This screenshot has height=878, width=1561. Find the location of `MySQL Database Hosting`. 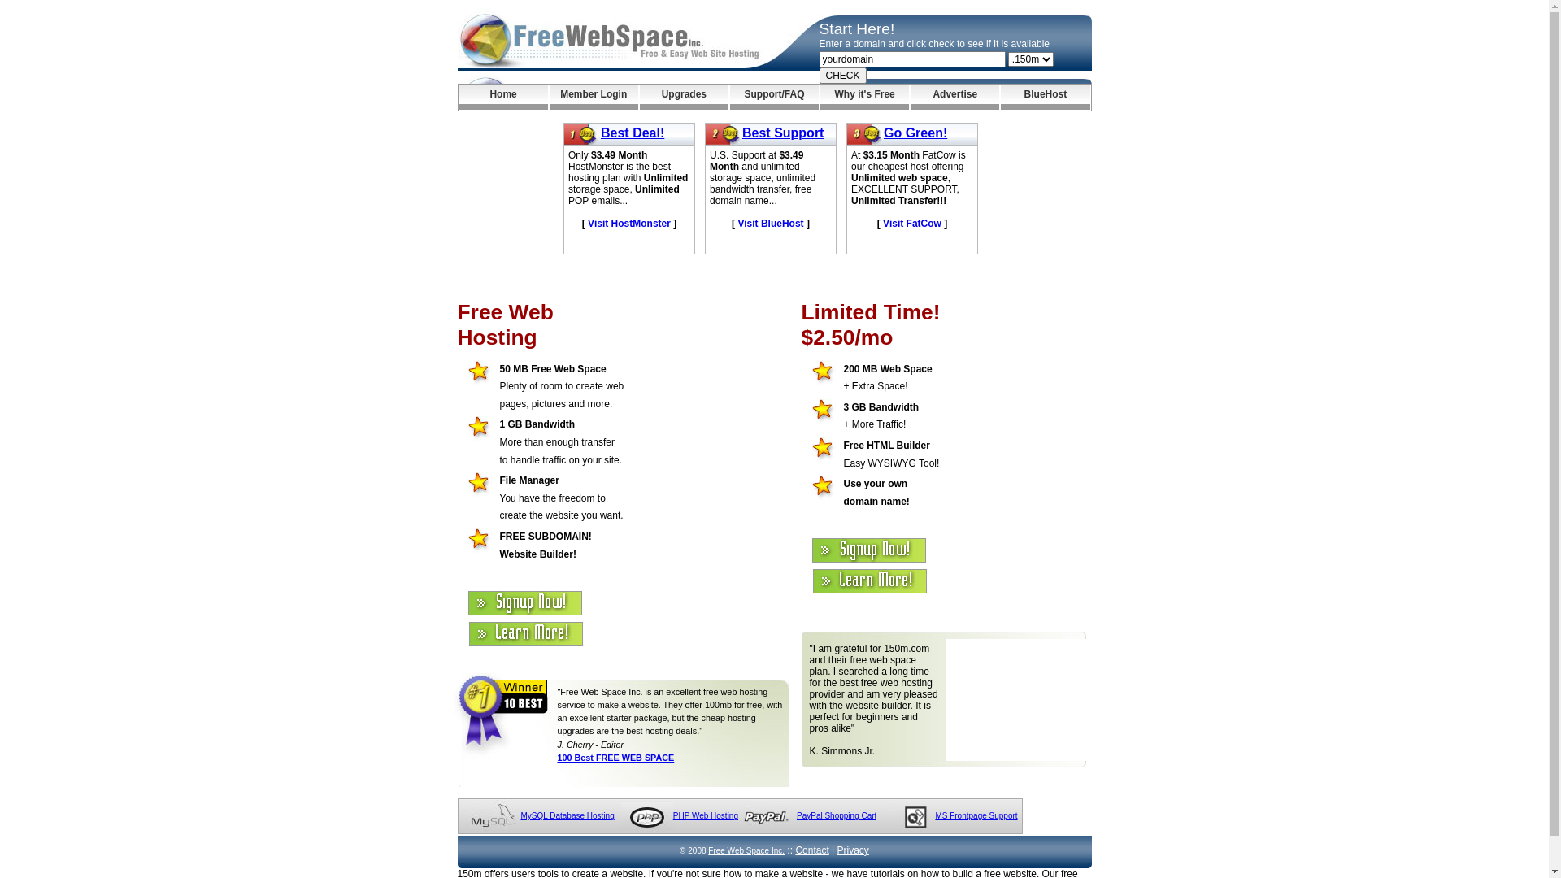

MySQL Database Hosting is located at coordinates (567, 816).